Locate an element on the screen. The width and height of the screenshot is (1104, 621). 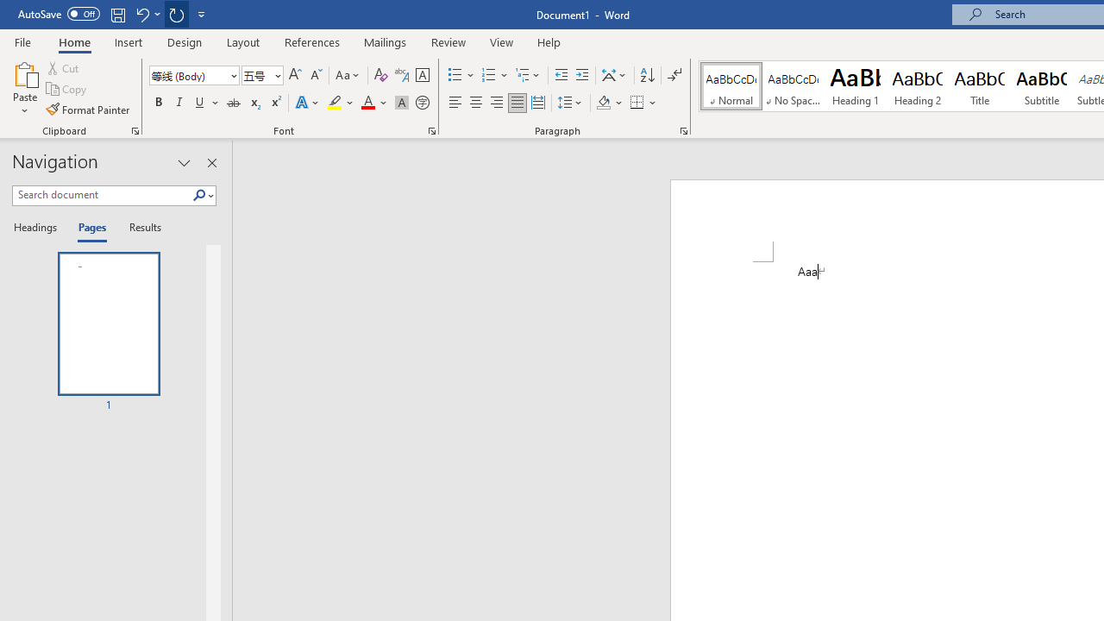
Decrease Indent is located at coordinates (561, 76).